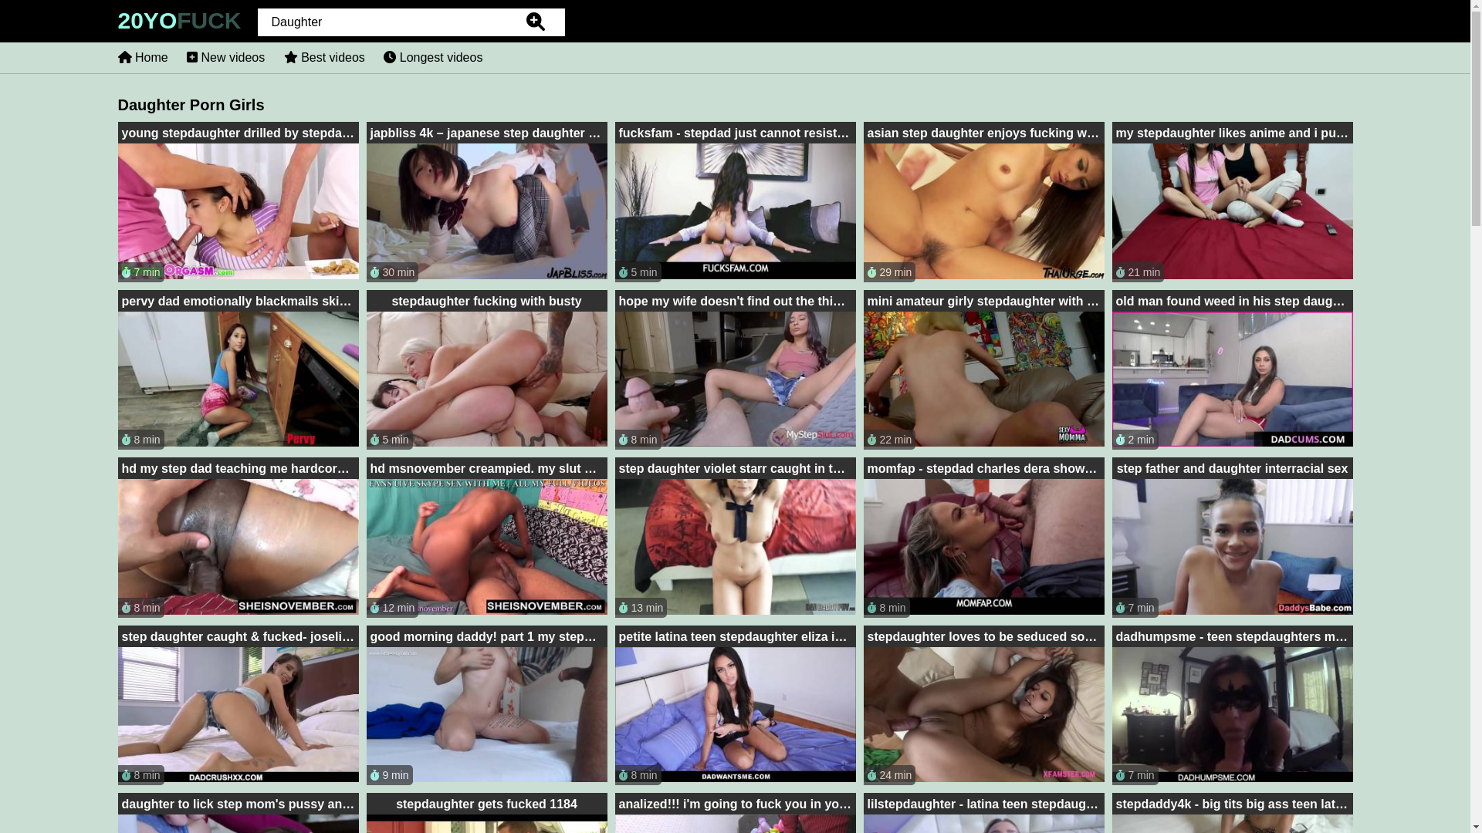  Describe the element at coordinates (433, 57) in the screenshot. I see `Longest videos` at that location.